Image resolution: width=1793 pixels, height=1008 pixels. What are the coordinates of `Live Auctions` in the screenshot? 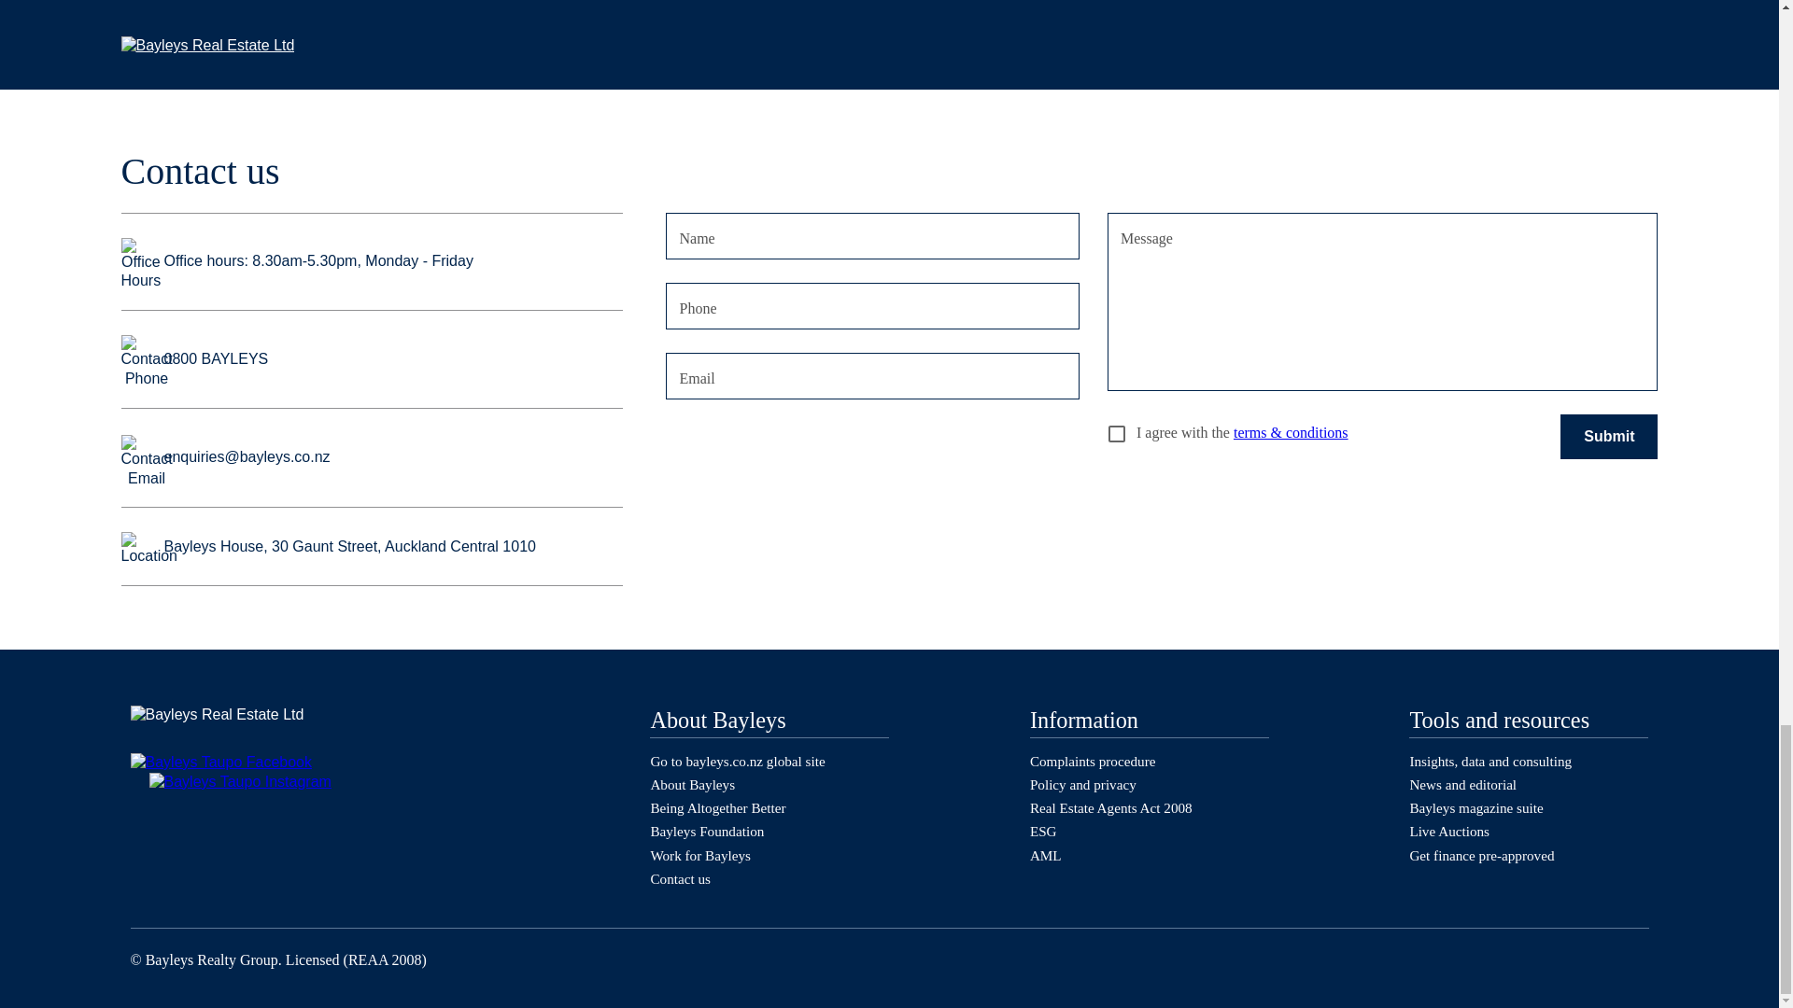 It's located at (1449, 831).